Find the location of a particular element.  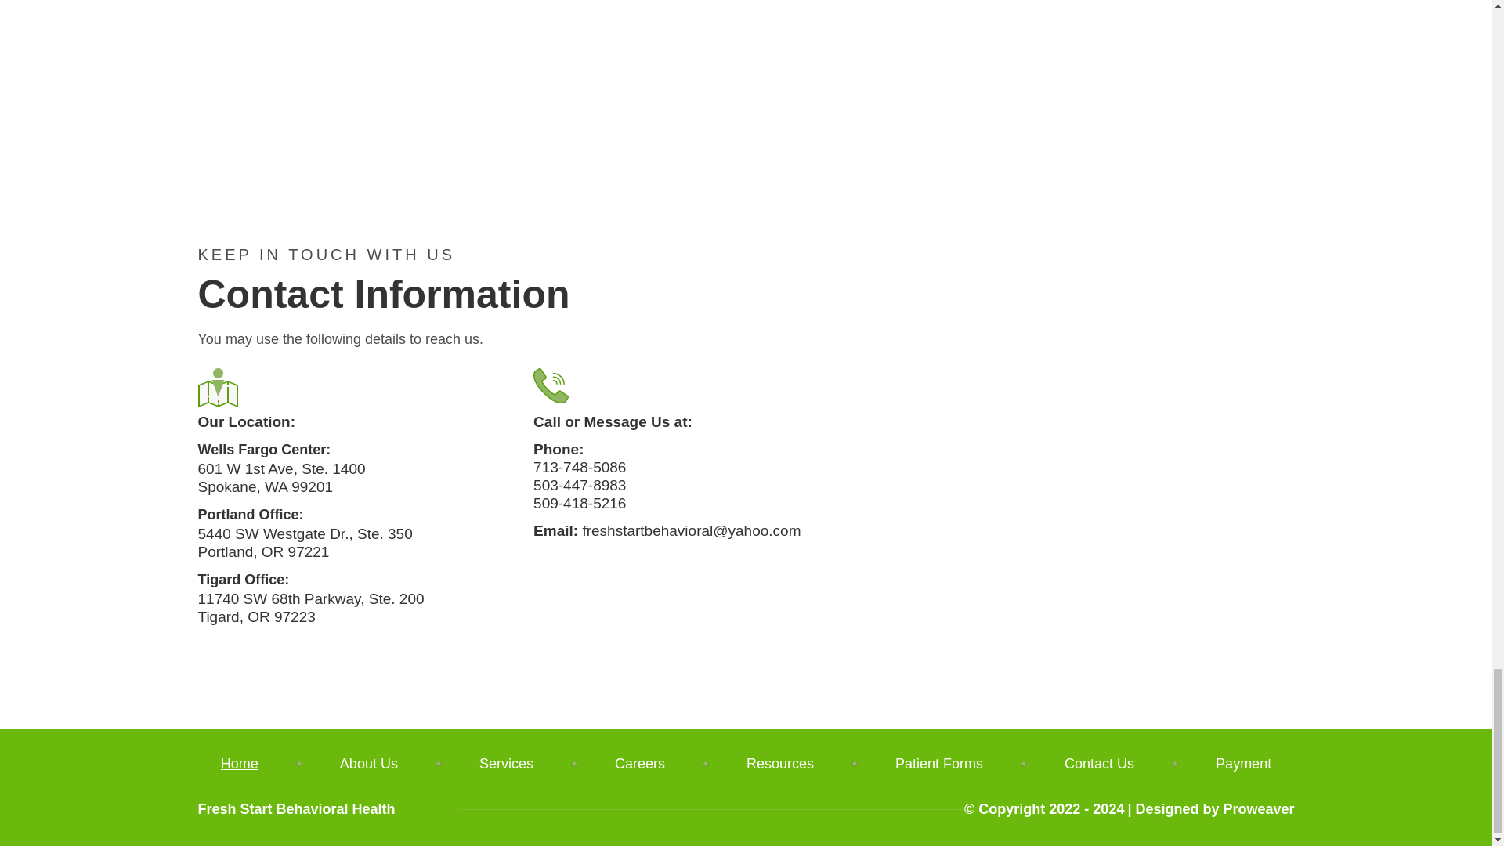

Proweaver is located at coordinates (1258, 808).